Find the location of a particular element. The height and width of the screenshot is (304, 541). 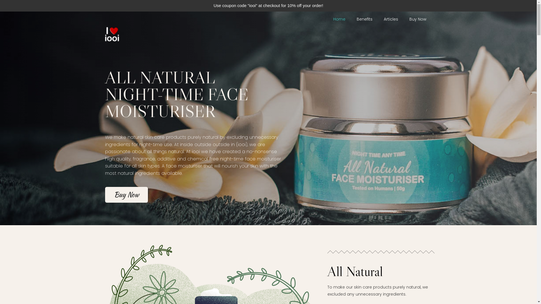

Benefits is located at coordinates (365, 19).